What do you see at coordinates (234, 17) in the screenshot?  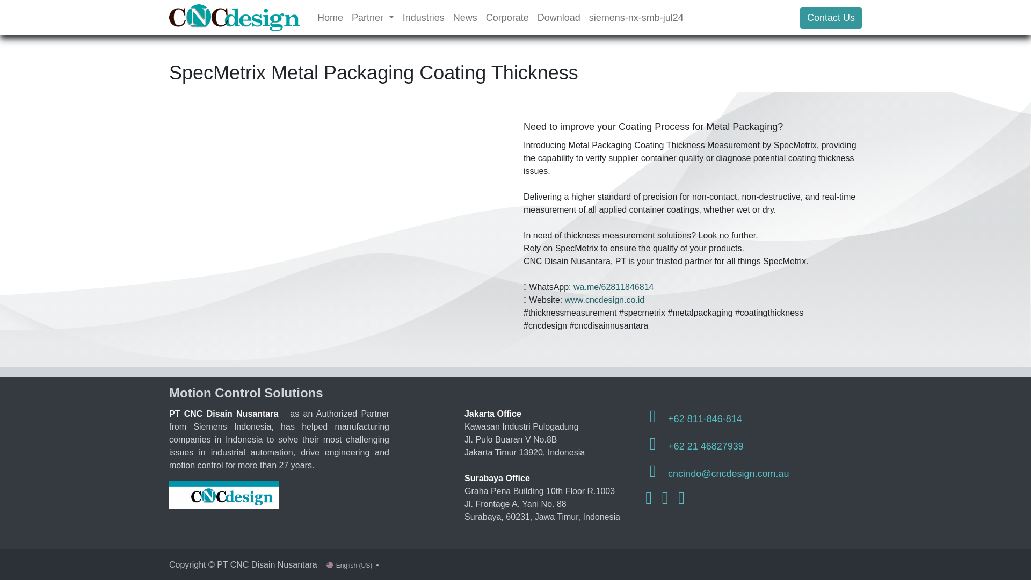 I see `CNC Design` at bounding box center [234, 17].